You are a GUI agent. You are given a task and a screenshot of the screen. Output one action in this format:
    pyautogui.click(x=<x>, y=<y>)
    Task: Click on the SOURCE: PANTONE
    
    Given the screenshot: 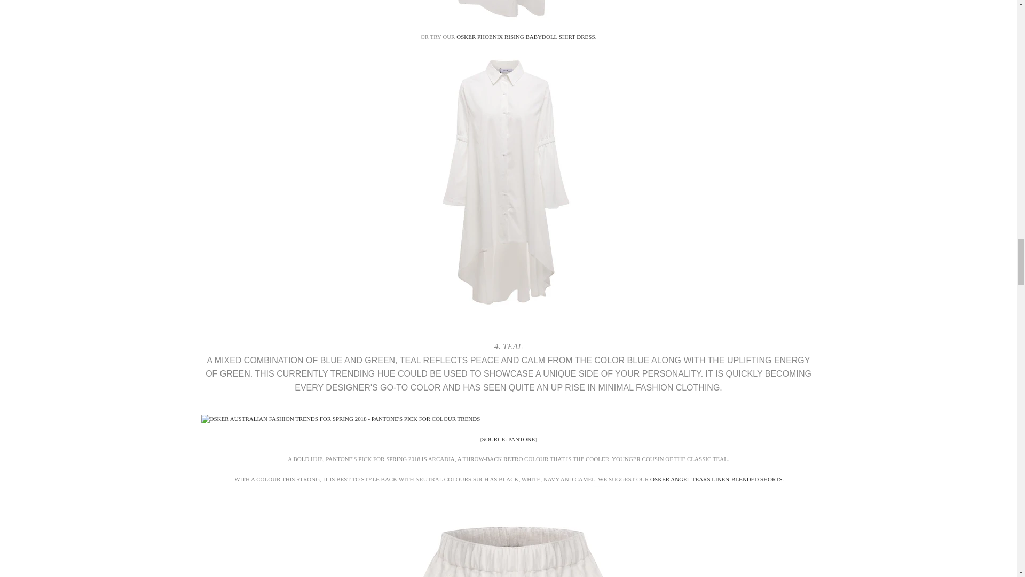 What is the action you would take?
    pyautogui.click(x=508, y=439)
    